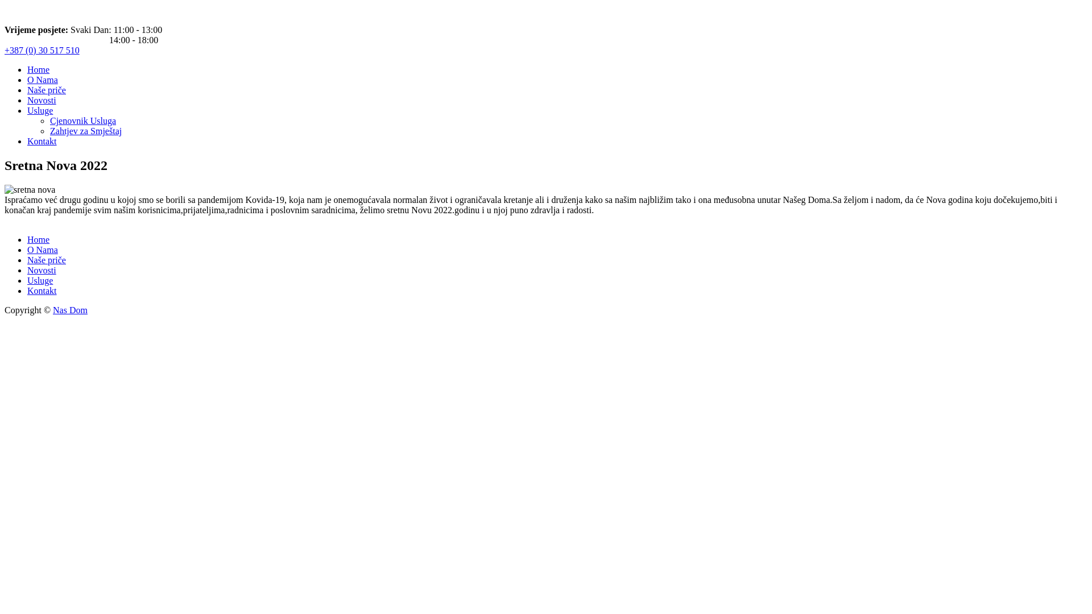  What do you see at coordinates (39, 240) in the screenshot?
I see `Home` at bounding box center [39, 240].